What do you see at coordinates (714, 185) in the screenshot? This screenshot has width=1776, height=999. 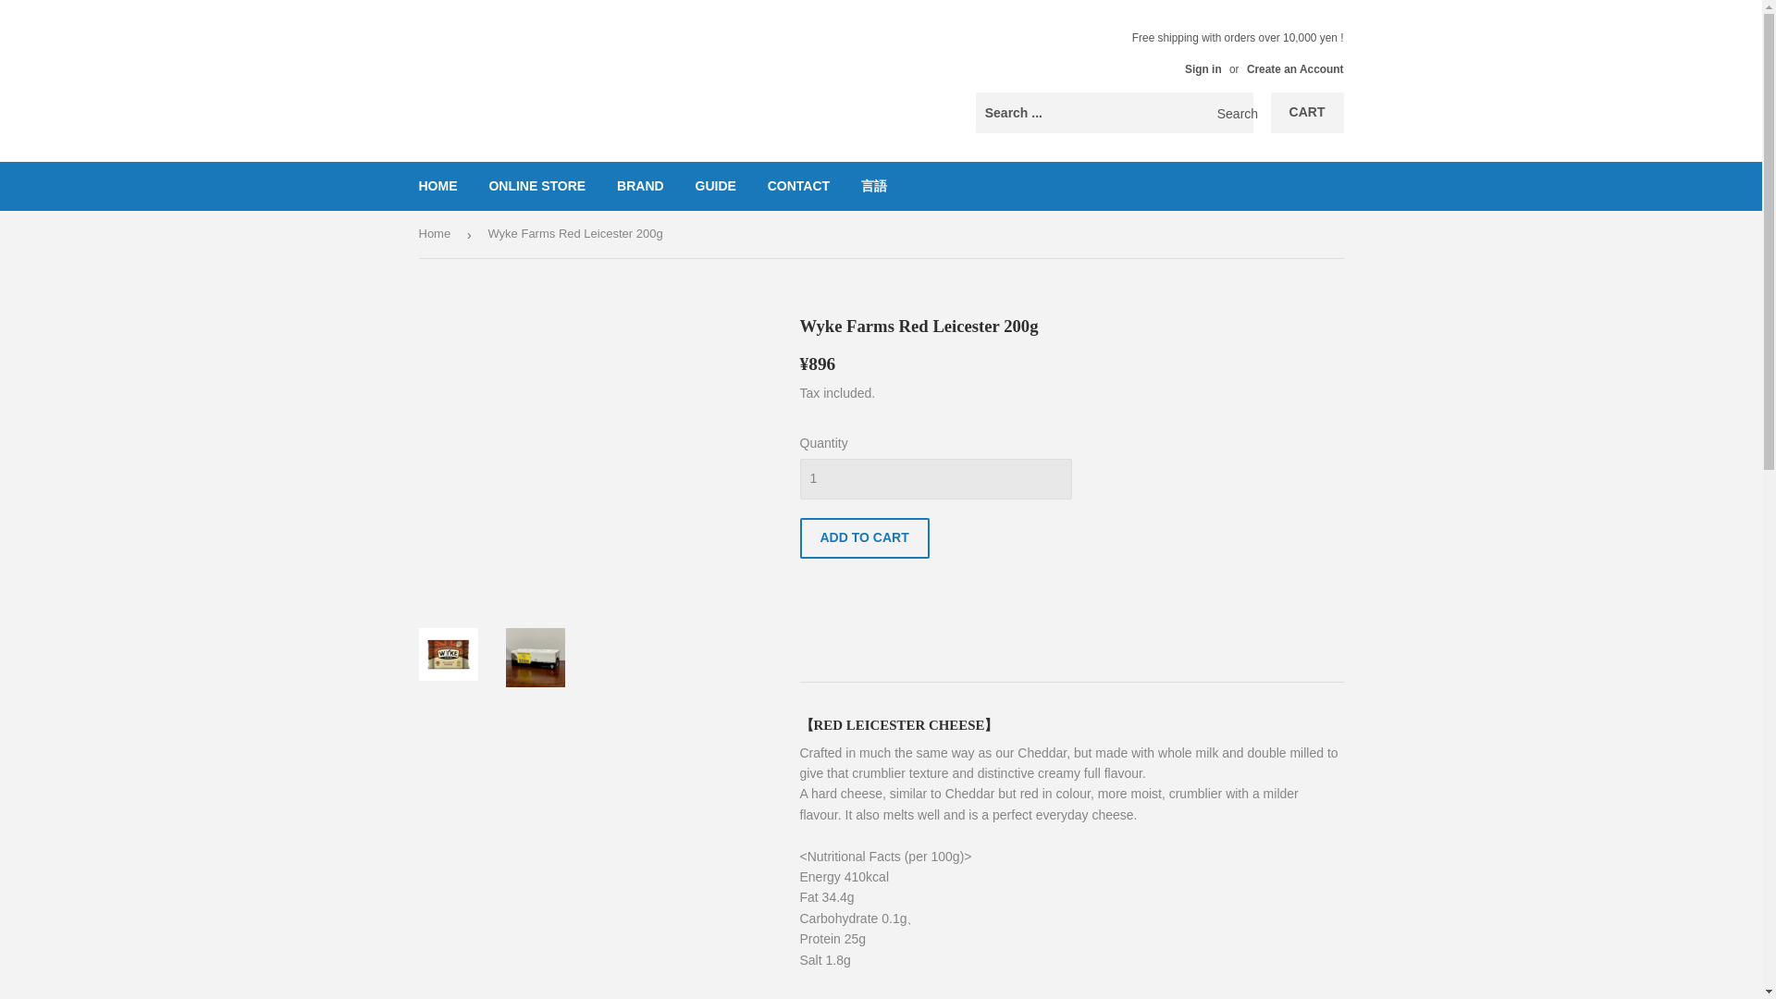 I see `GUIDE` at bounding box center [714, 185].